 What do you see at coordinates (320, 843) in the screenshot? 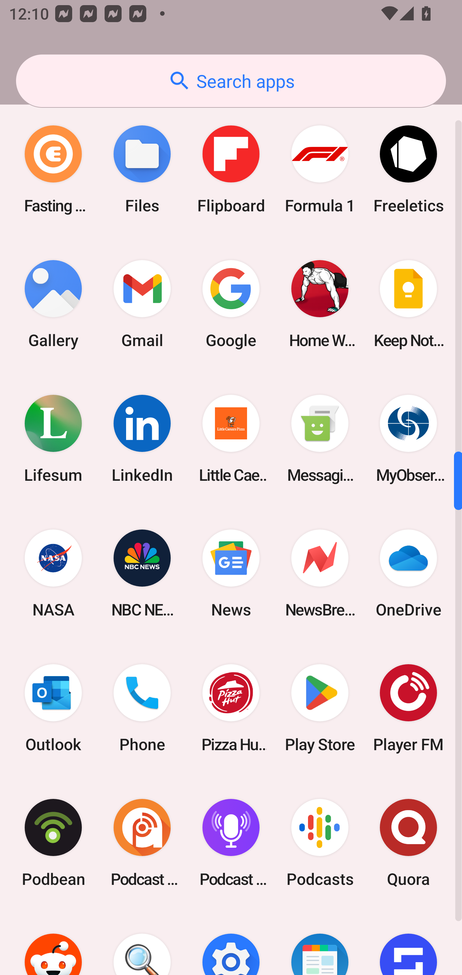
I see `Podcasts` at bounding box center [320, 843].